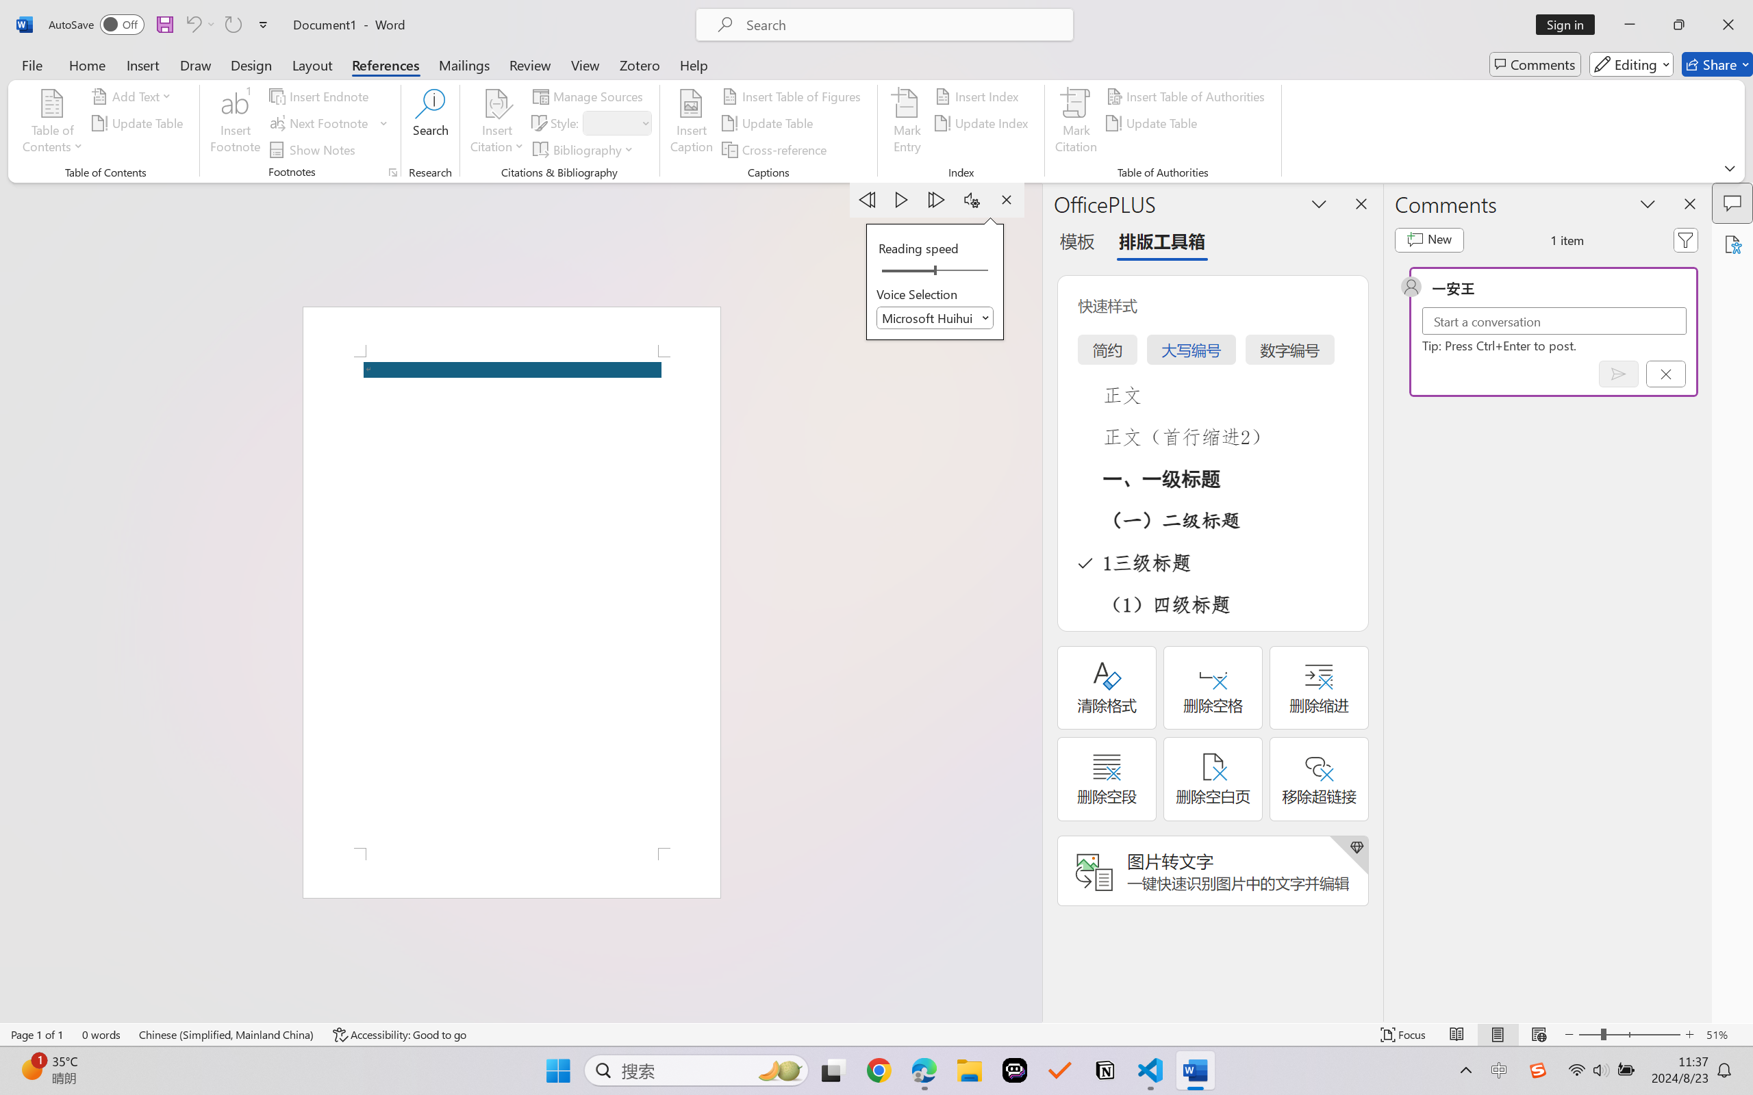 The height and width of the screenshot is (1095, 1753). Describe the element at coordinates (979, 96) in the screenshot. I see `Insert Index...` at that location.